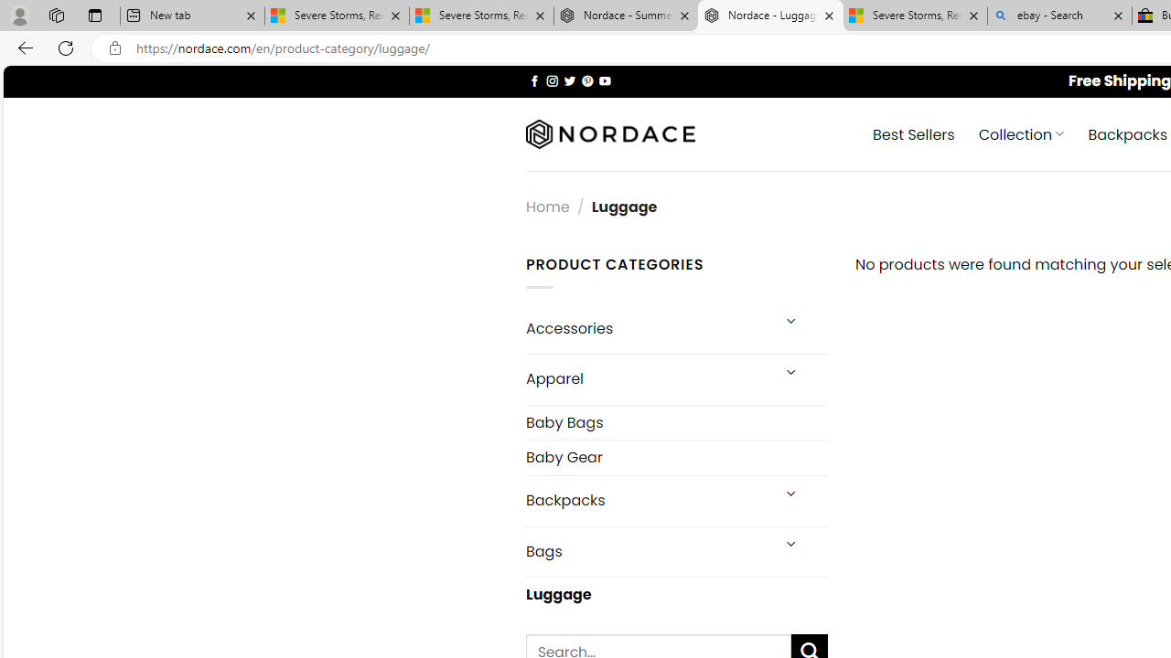 This screenshot has height=658, width=1171. What do you see at coordinates (606, 80) in the screenshot?
I see `Follow on YouTube` at bounding box center [606, 80].